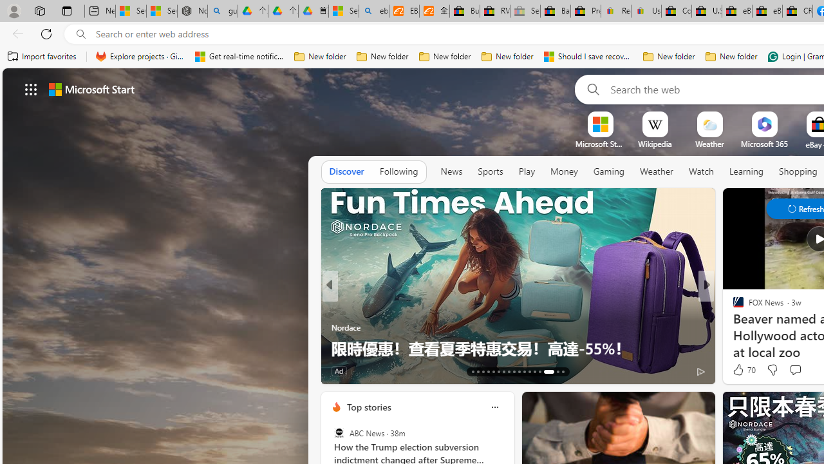  I want to click on AutomationID: tab-16, so click(488, 371).